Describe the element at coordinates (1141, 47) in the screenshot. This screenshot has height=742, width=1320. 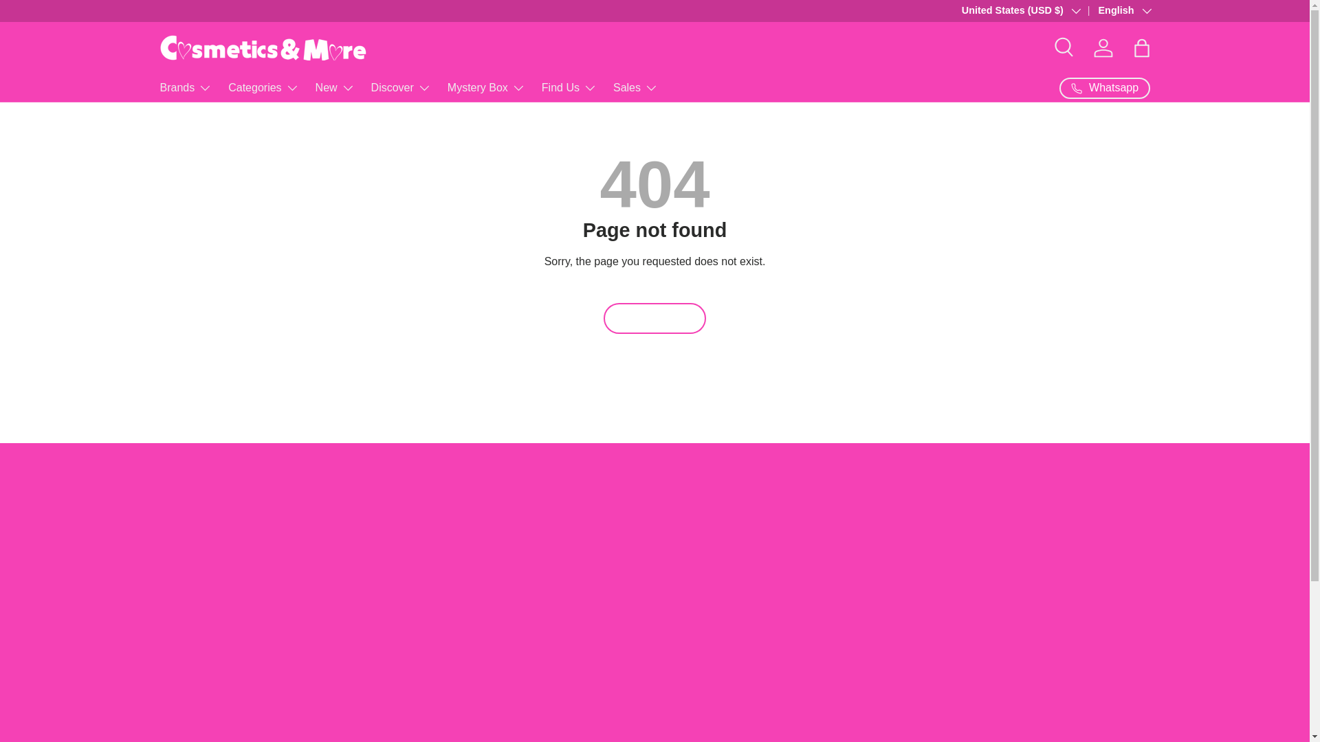
I see `Bag` at that location.